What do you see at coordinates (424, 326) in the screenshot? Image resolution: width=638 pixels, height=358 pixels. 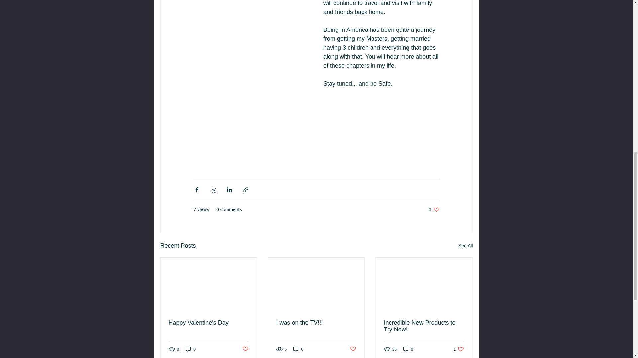 I see `Incredible New Products to Try Now!` at bounding box center [424, 326].